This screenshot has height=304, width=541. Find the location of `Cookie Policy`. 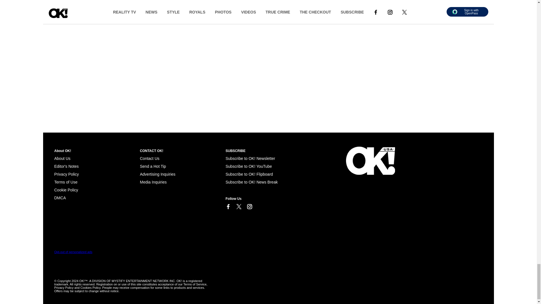

Cookie Policy is located at coordinates (60, 198).